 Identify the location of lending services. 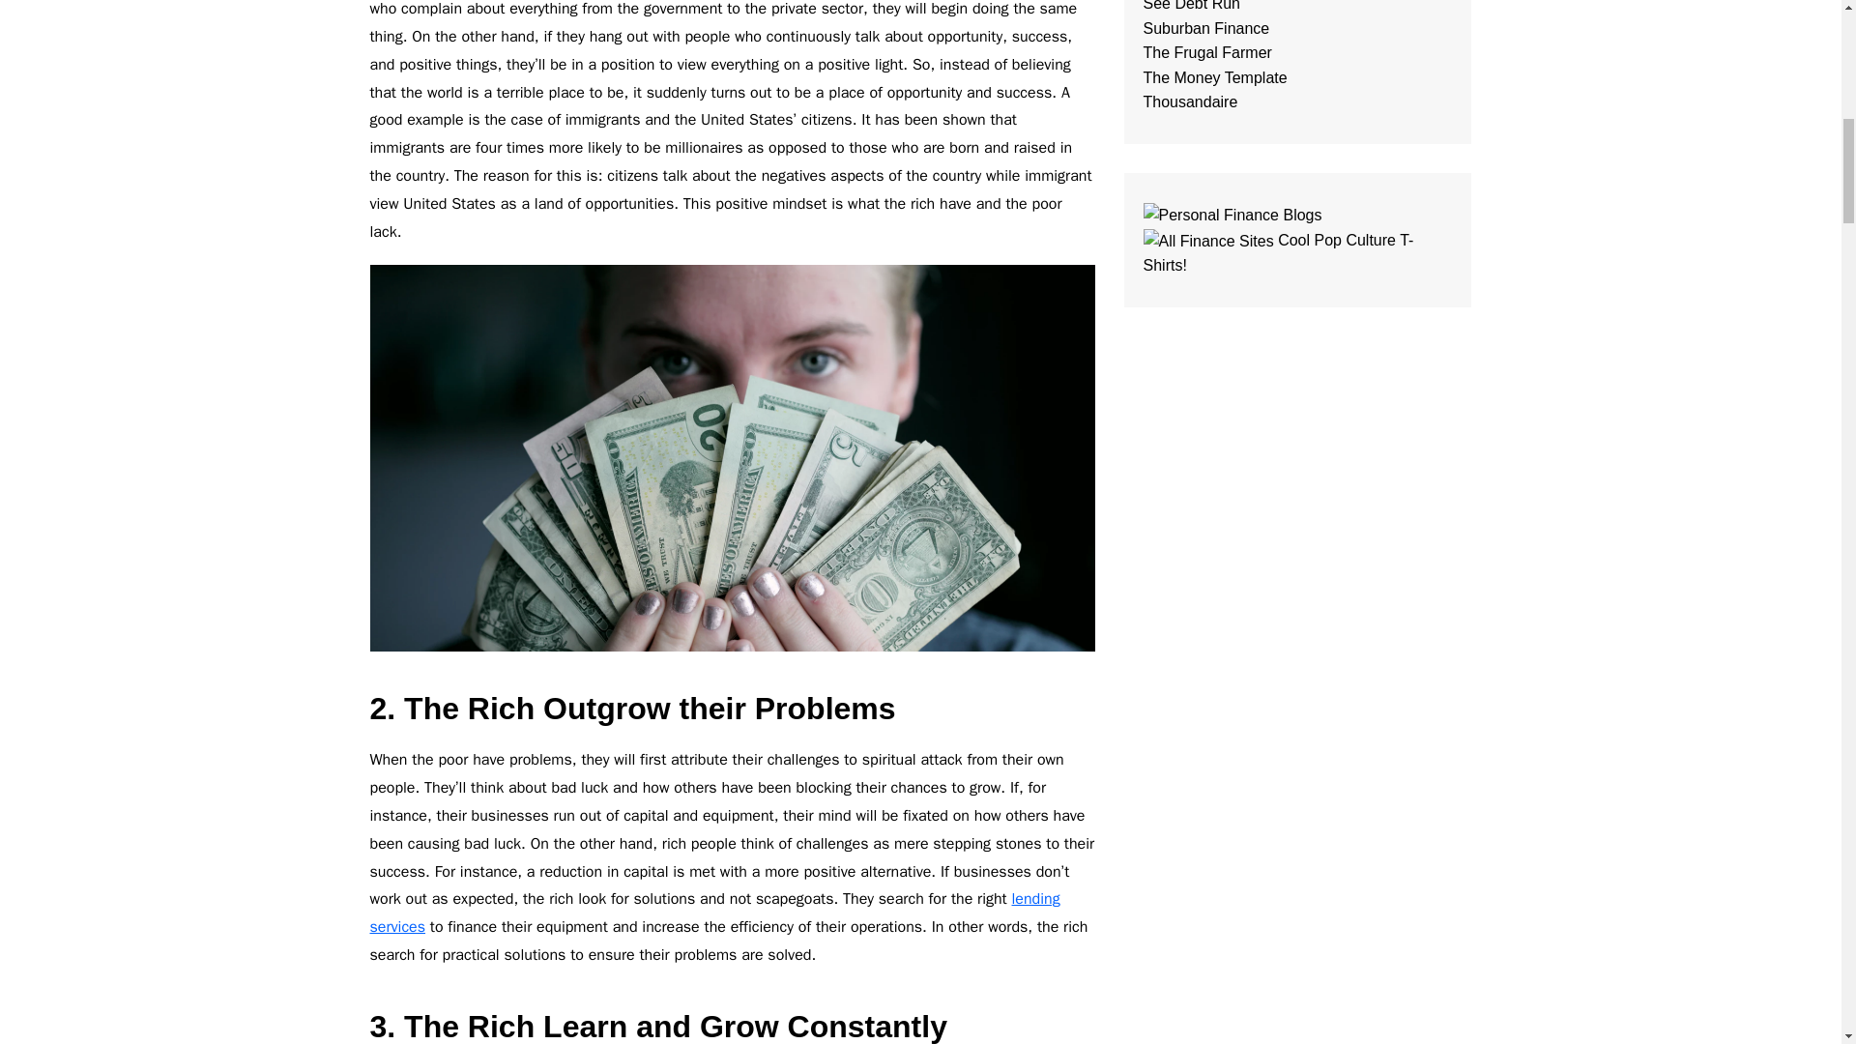
(714, 913).